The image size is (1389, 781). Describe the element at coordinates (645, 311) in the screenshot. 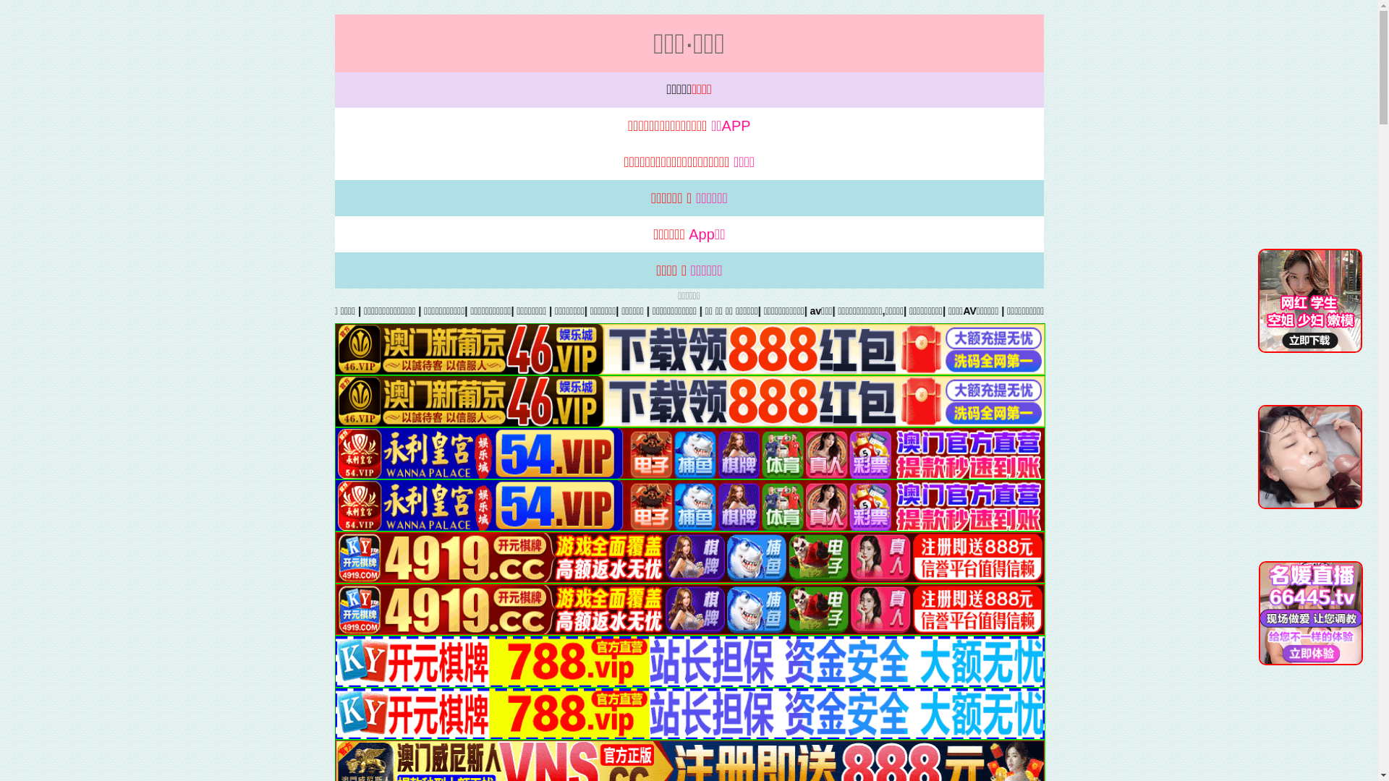

I see `|` at that location.